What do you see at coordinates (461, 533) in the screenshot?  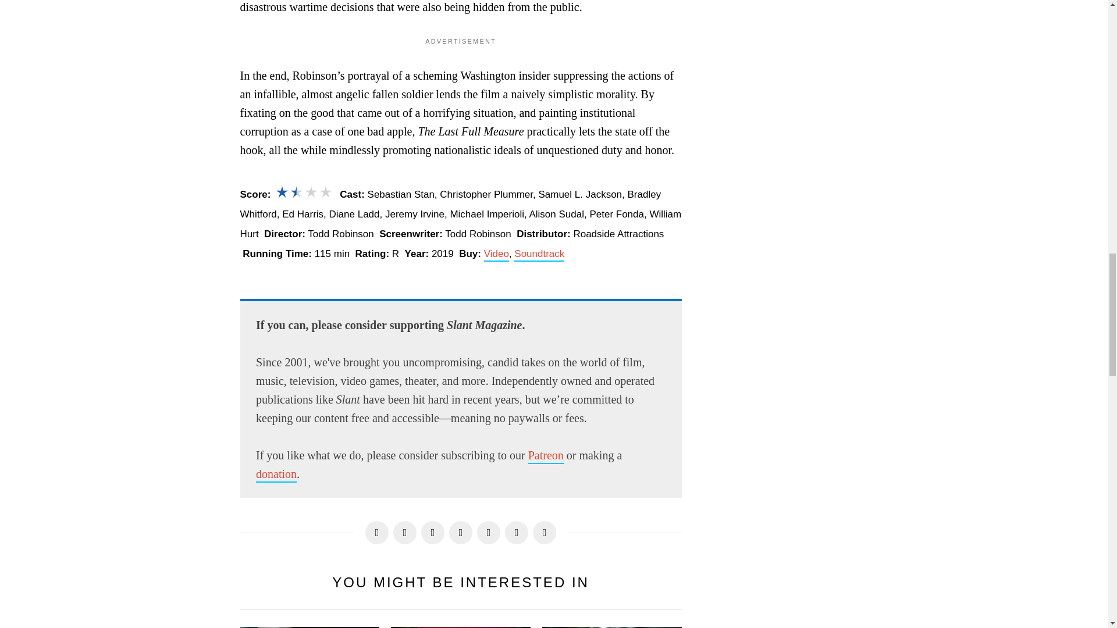 I see `Linkedin` at bounding box center [461, 533].